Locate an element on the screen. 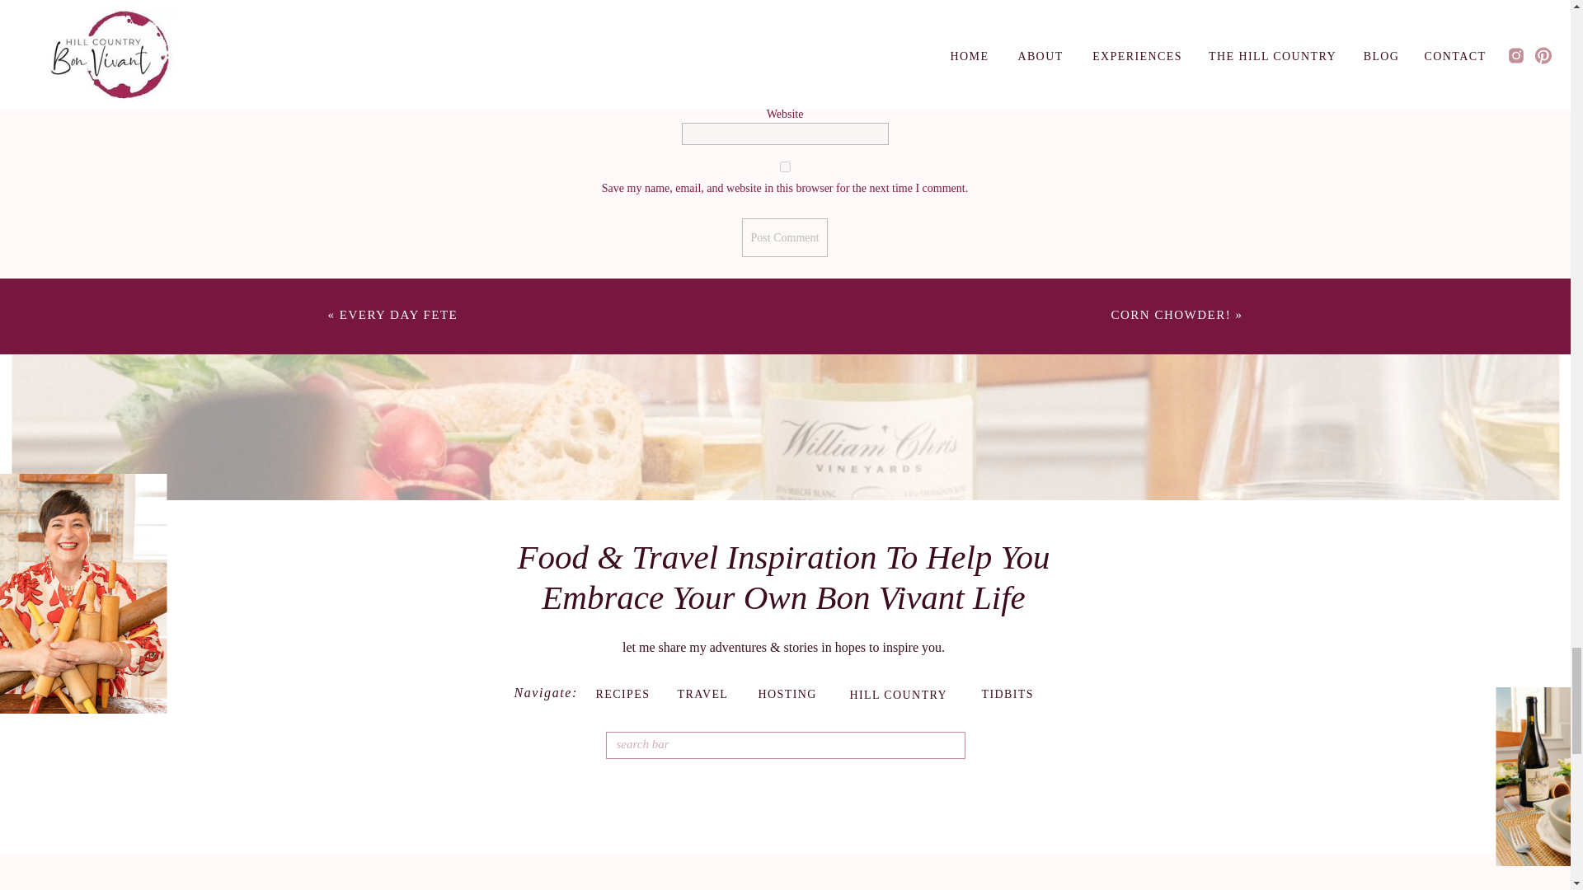 The width and height of the screenshot is (1583, 890). yes is located at coordinates (785, 166).